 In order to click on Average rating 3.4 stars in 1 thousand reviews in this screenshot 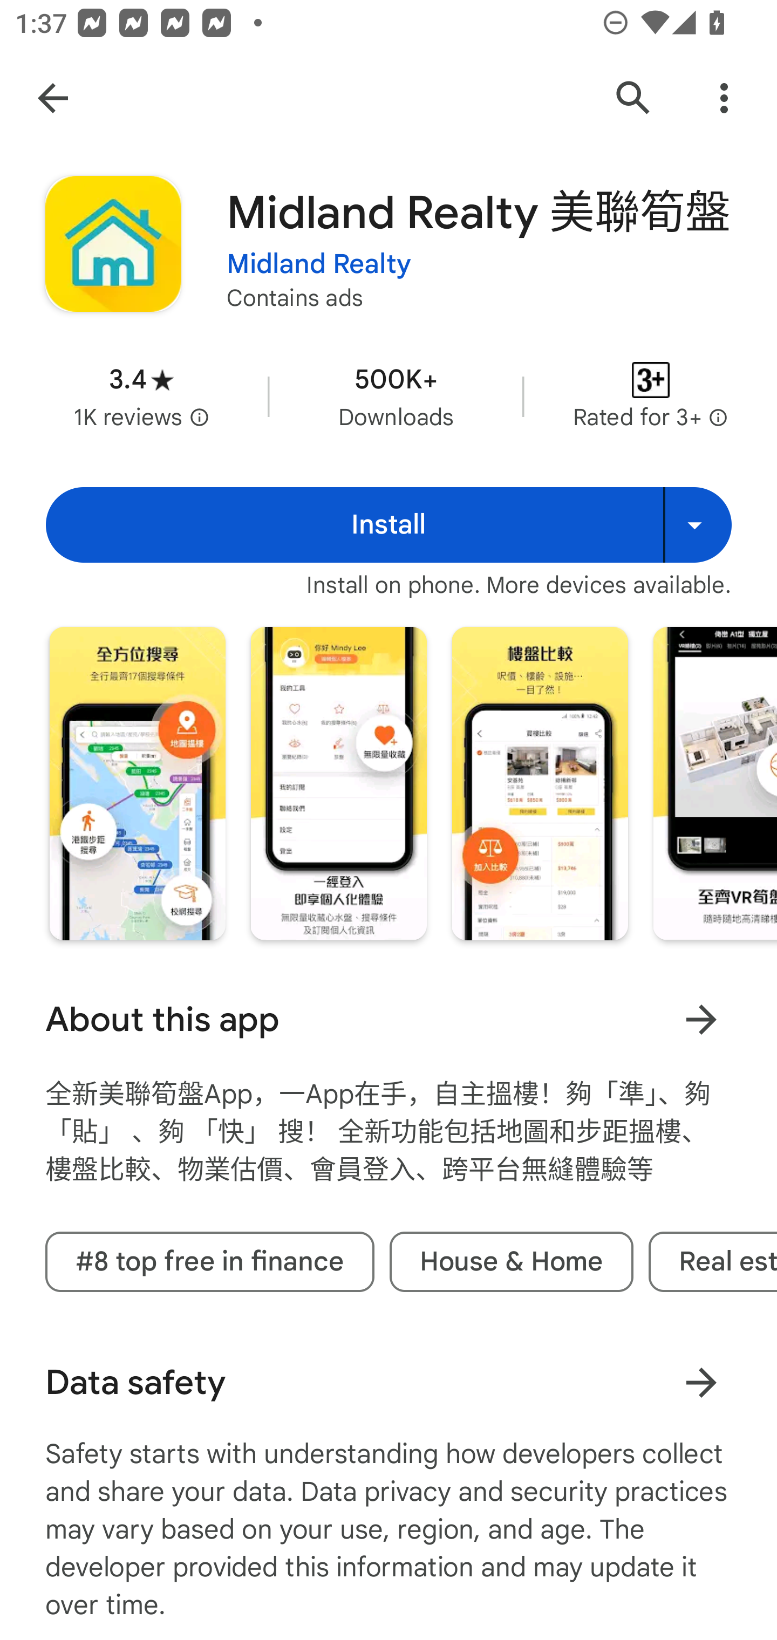, I will do `click(141, 397)`.